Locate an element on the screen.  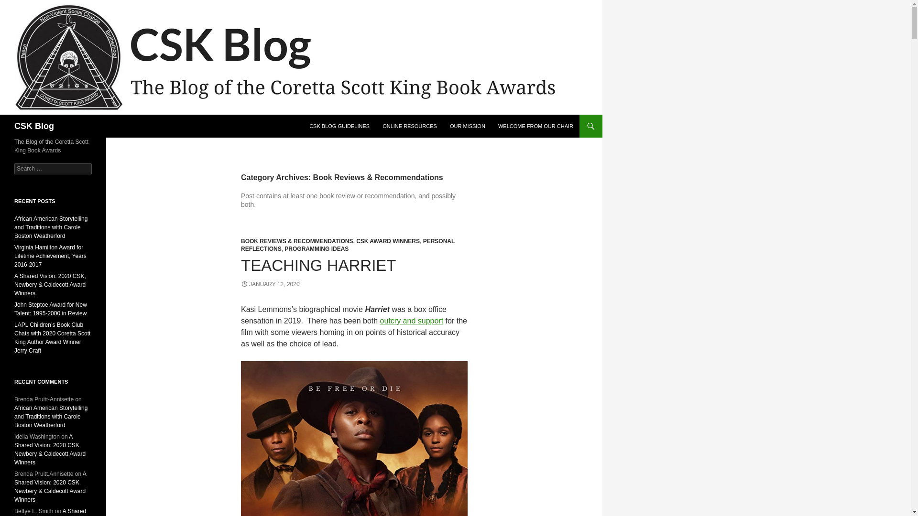
OUR MISSION is located at coordinates (468, 126).